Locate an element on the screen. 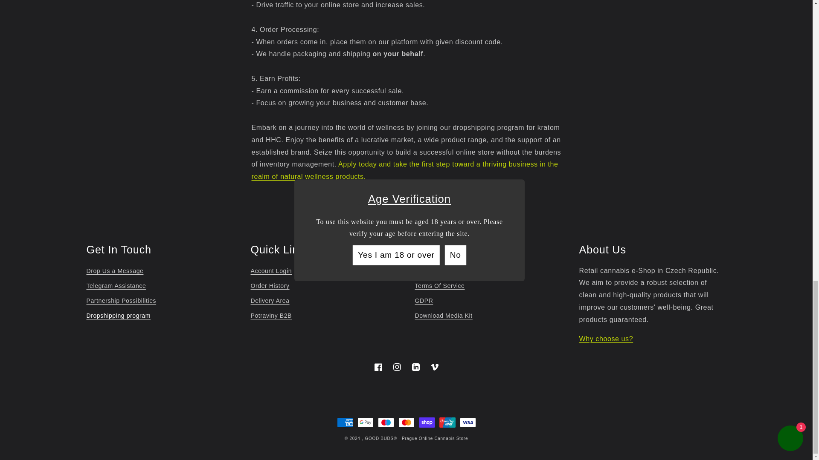 The height and width of the screenshot is (460, 819). Legal Notice is located at coordinates (433, 272).